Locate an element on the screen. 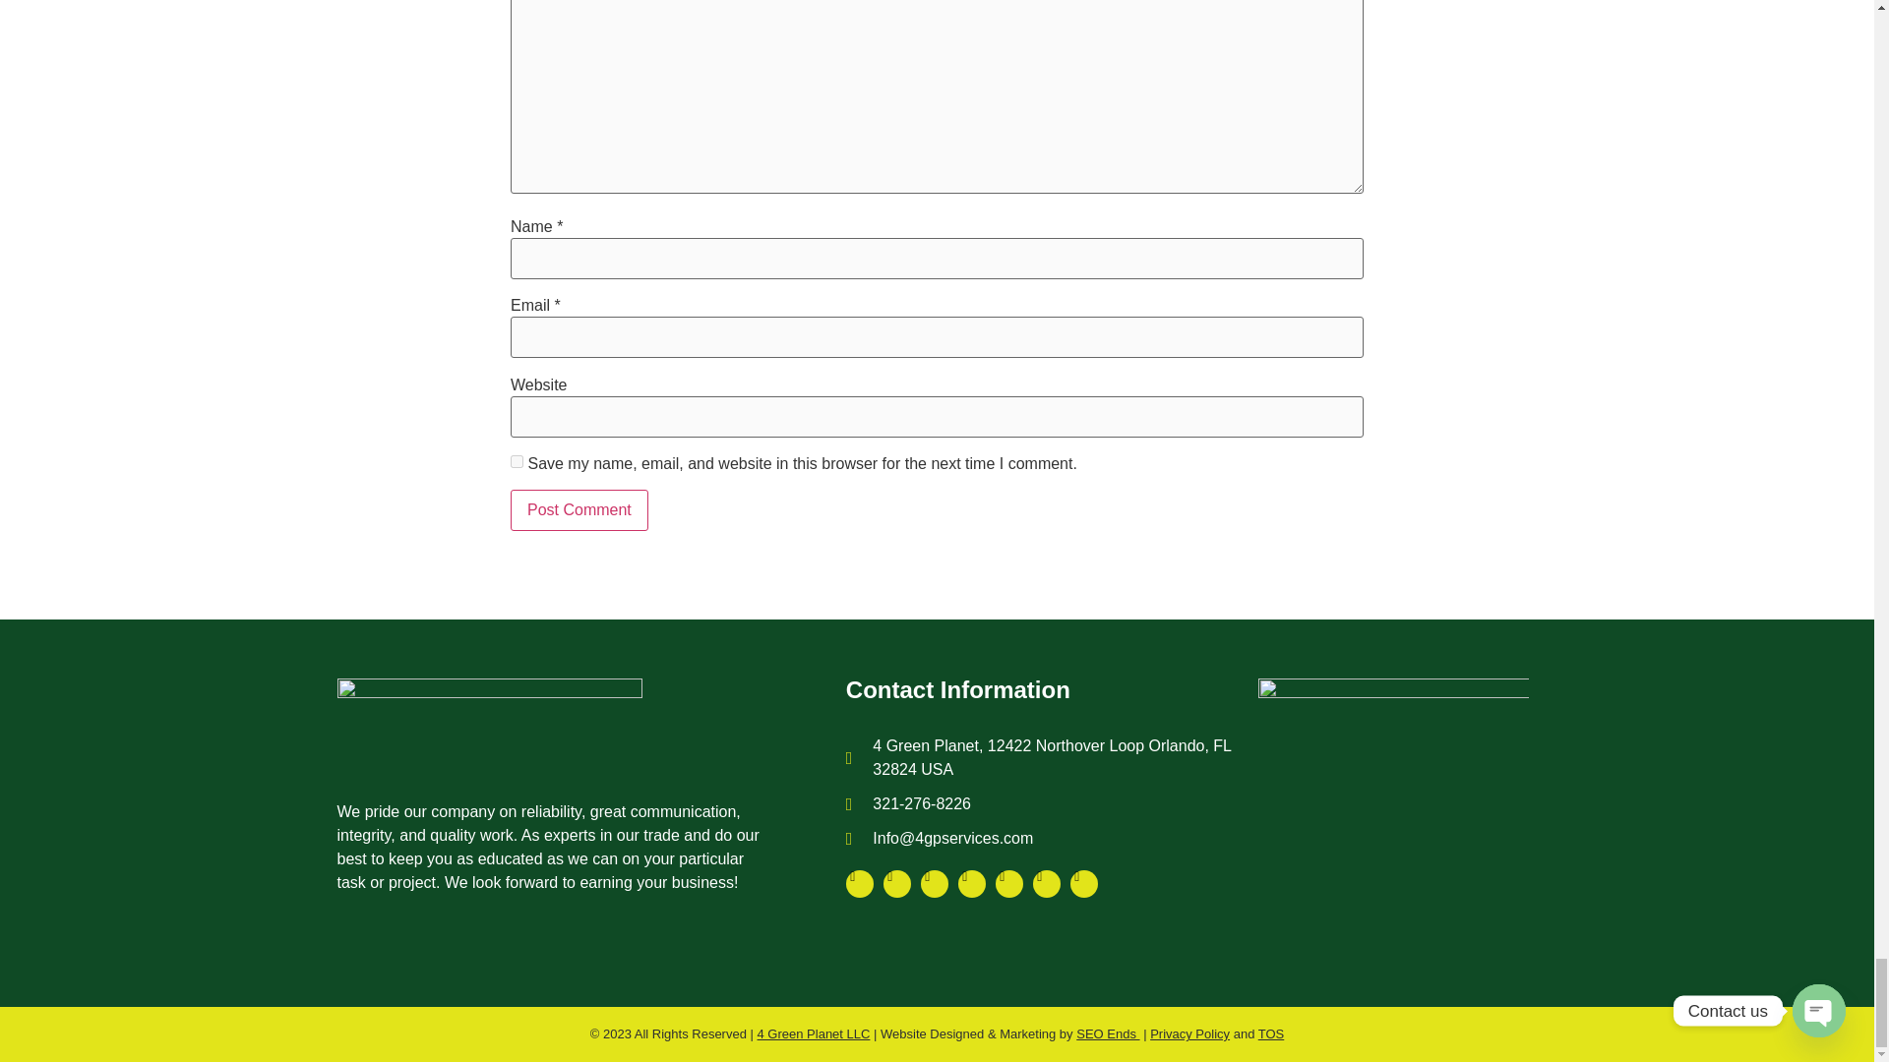 The image size is (1889, 1062). Post Comment is located at coordinates (579, 509).